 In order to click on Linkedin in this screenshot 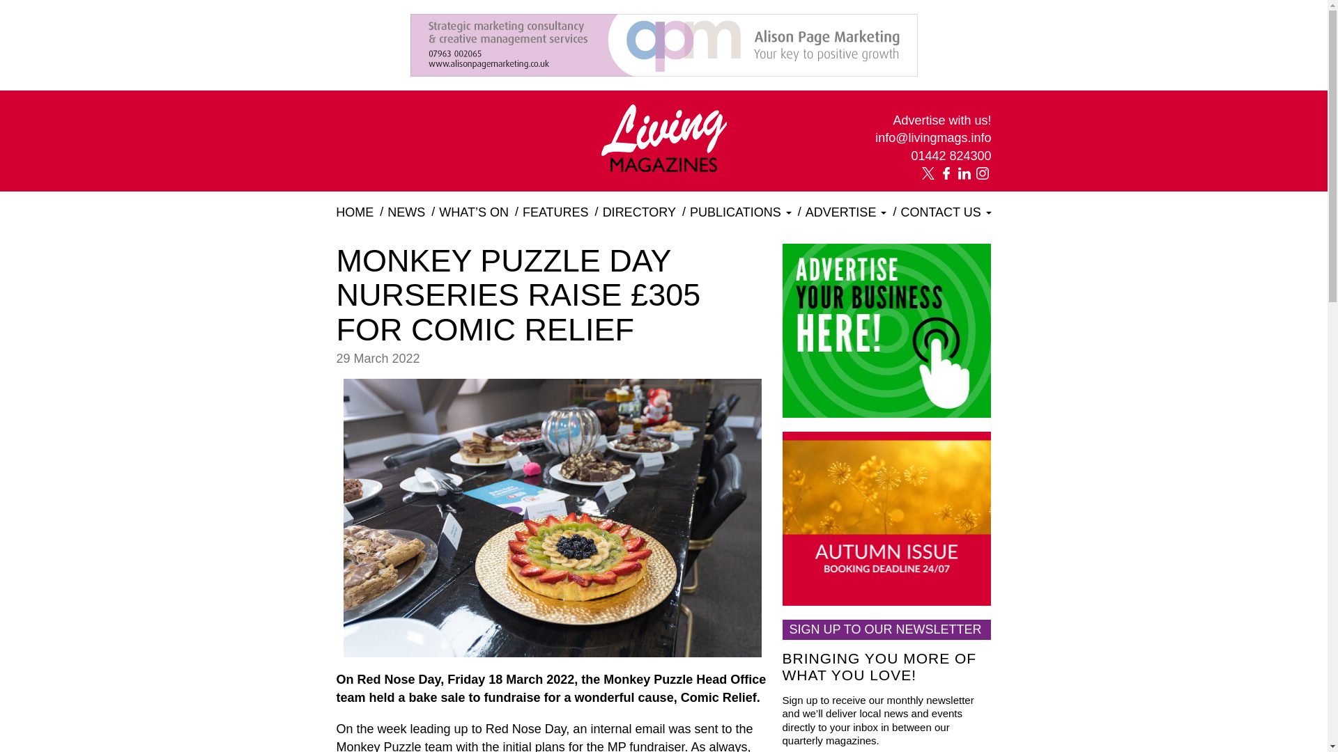, I will do `click(963, 173)`.